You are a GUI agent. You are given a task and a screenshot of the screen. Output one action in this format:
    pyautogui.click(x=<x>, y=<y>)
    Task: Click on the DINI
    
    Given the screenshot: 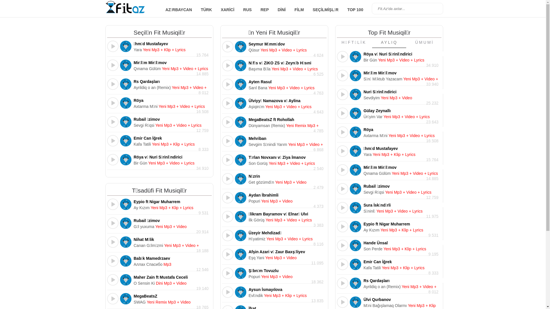 What is the action you would take?
    pyautogui.click(x=282, y=10)
    